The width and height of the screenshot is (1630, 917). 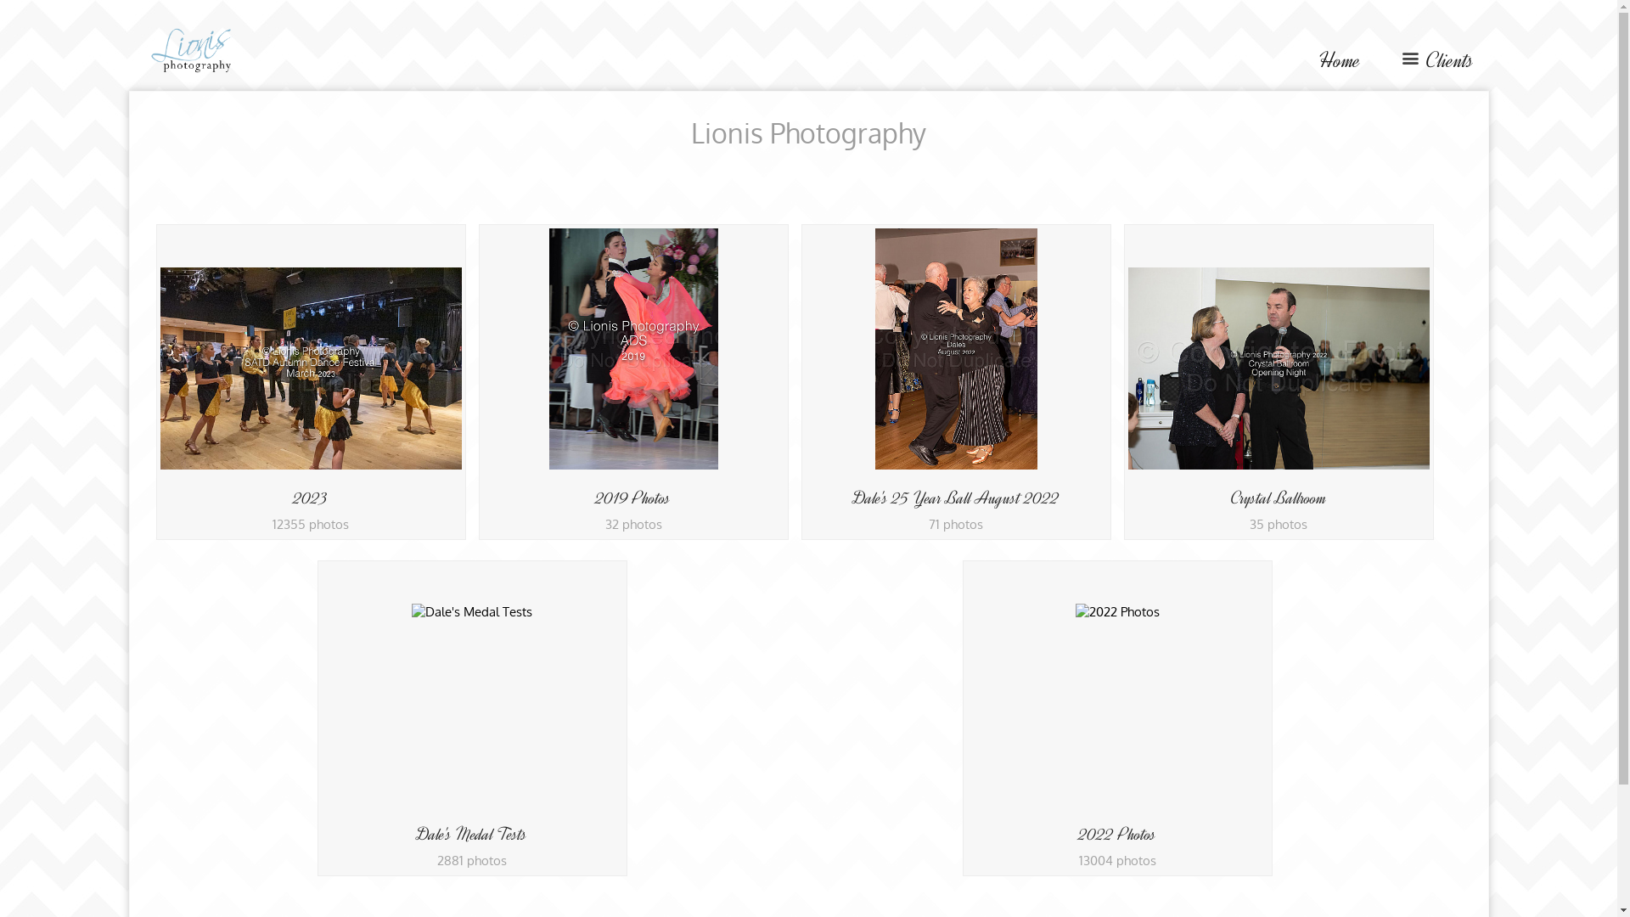 I want to click on 2023, so click(x=311, y=498).